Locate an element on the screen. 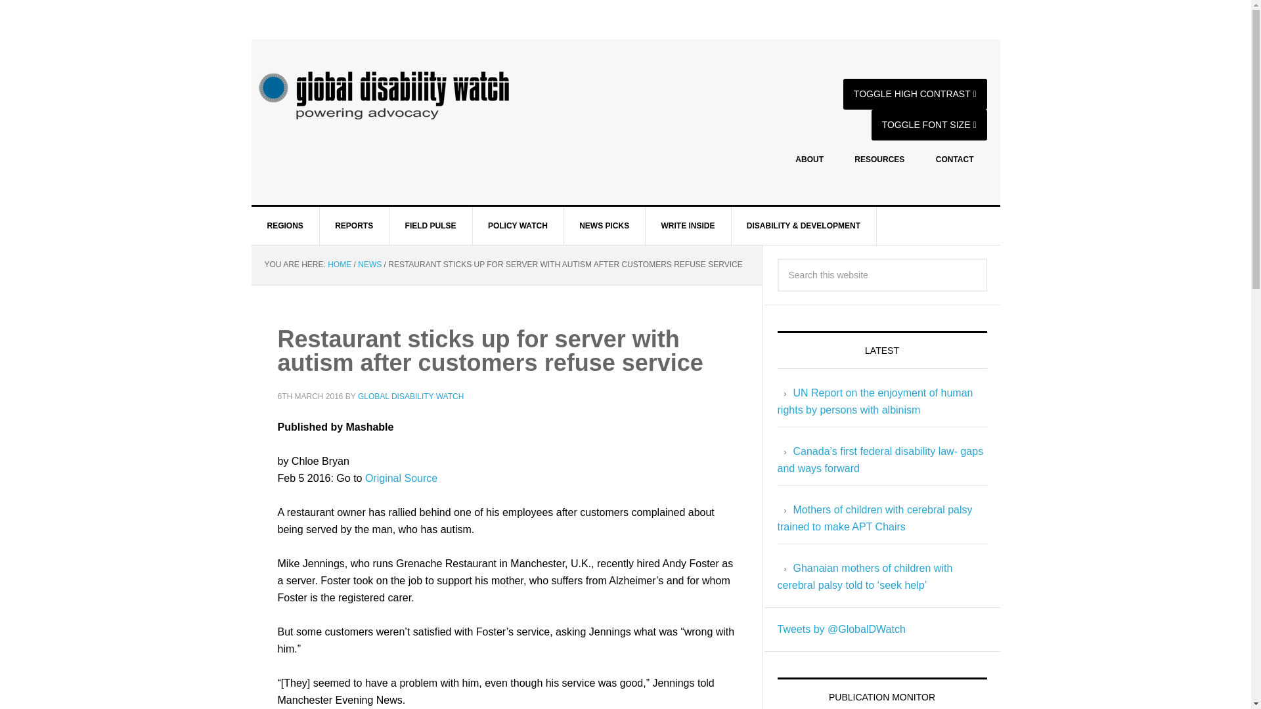 The image size is (1261, 709). ABOUT is located at coordinates (809, 159).